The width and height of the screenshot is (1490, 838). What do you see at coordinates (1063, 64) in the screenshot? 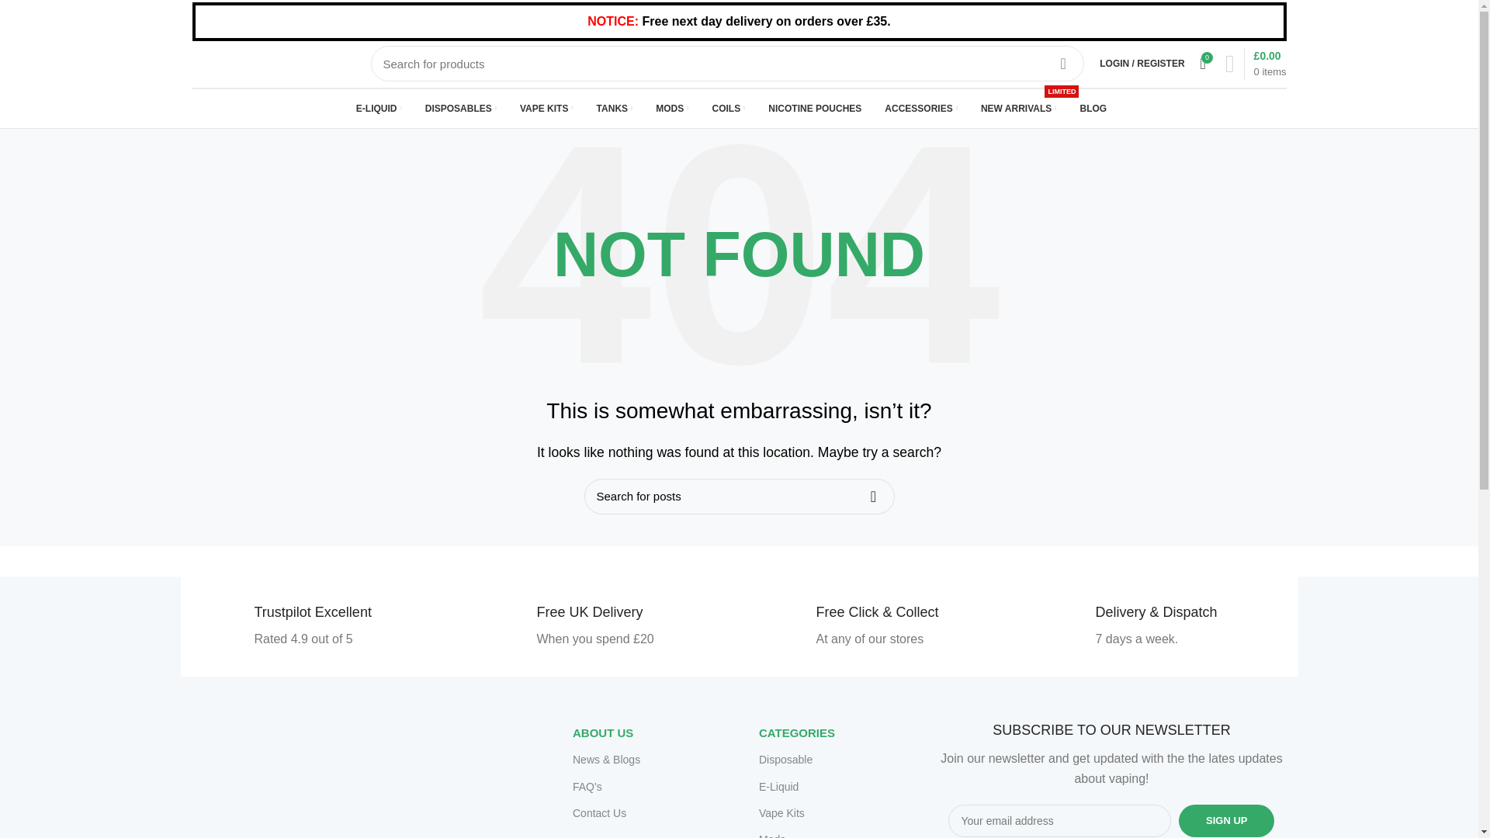
I see `SEARCH` at bounding box center [1063, 64].